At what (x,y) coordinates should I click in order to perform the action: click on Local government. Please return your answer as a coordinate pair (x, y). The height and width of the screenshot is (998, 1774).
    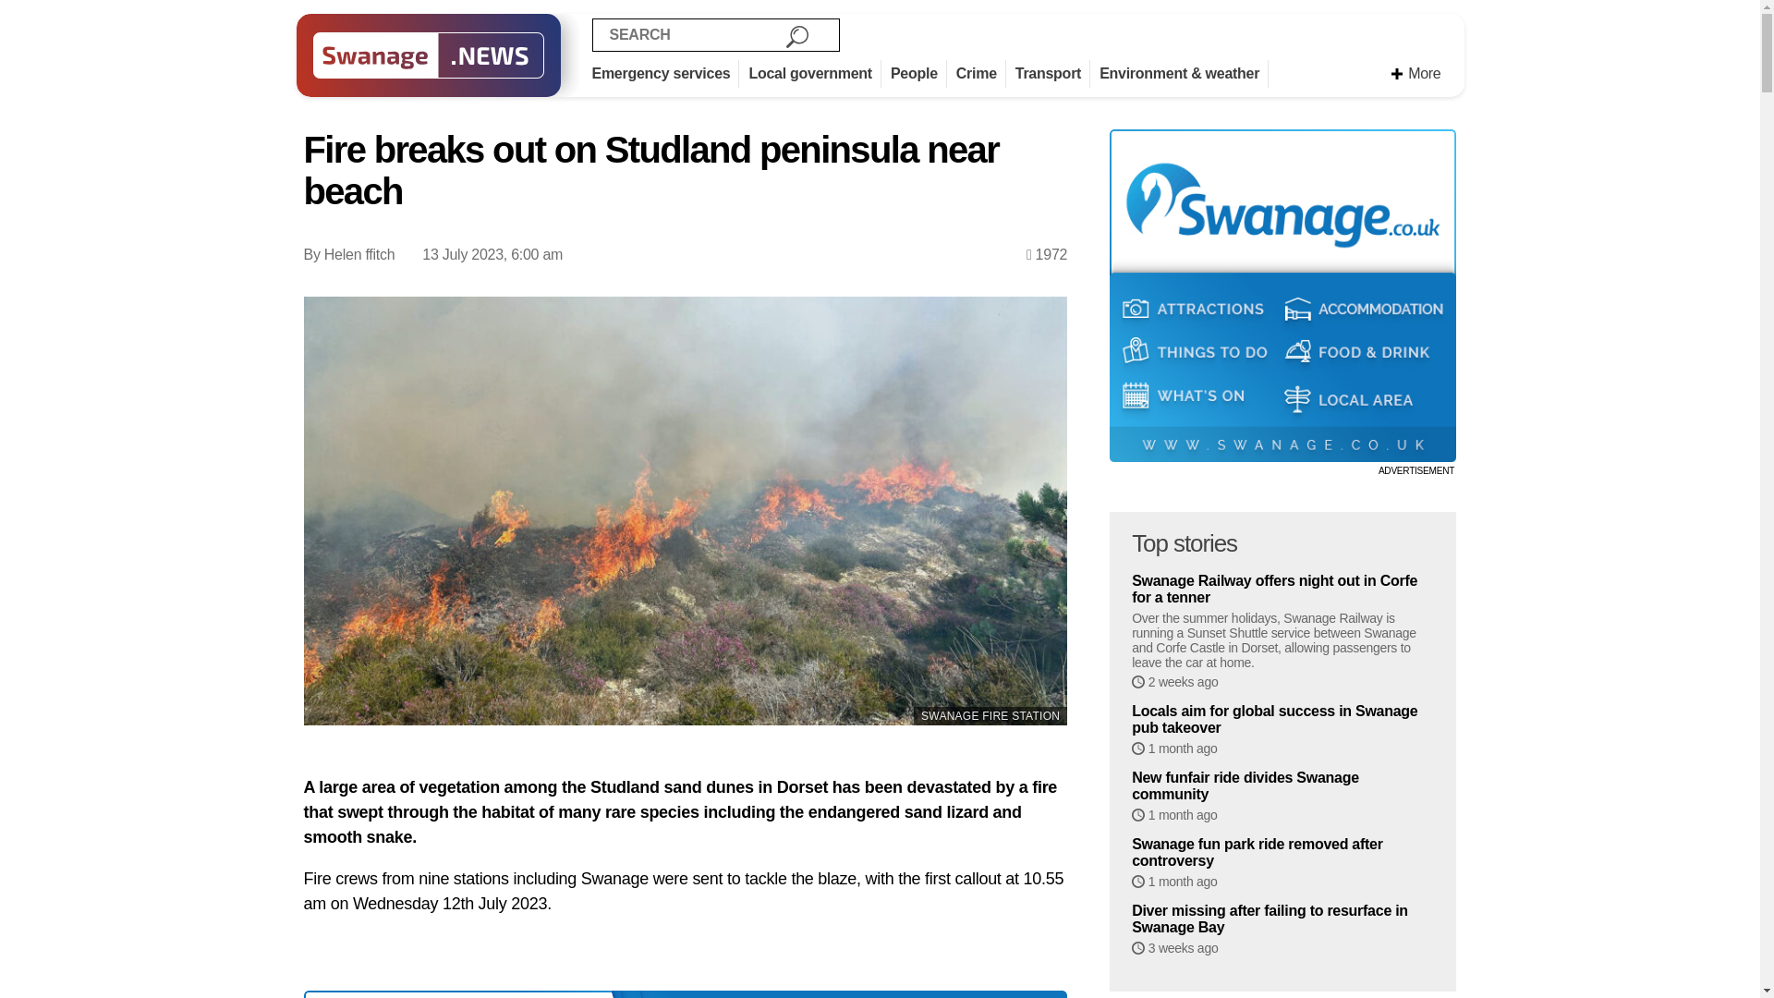
    Looking at the image, I should click on (815, 74).